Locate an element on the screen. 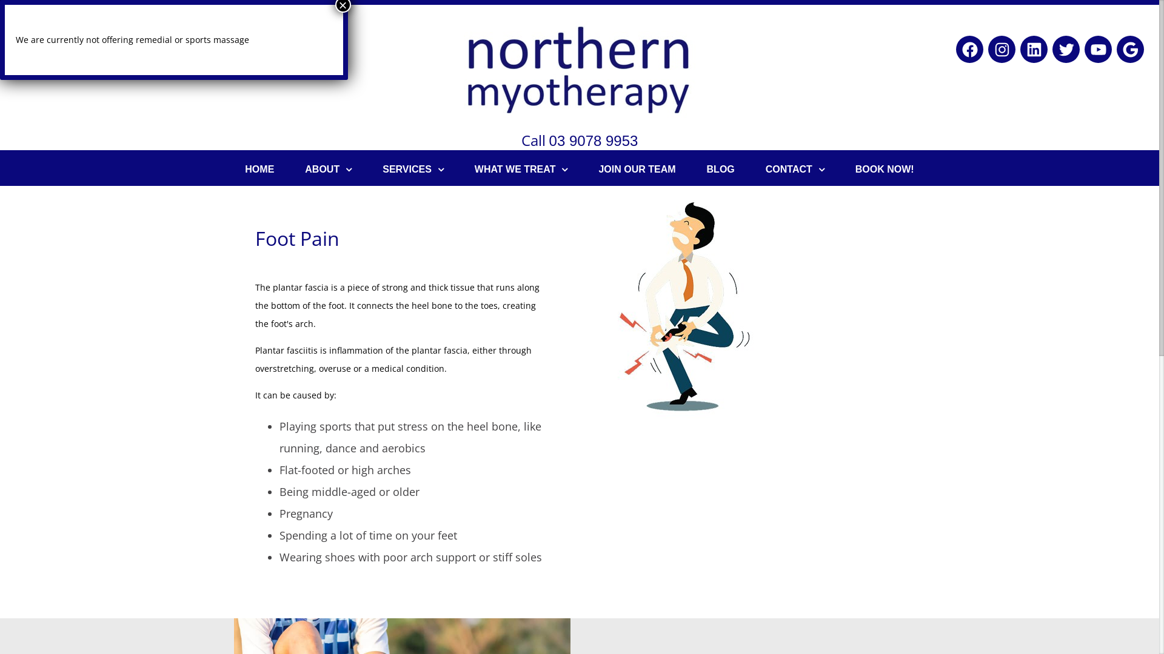 The image size is (1164, 654). JOIN OUR TEAM is located at coordinates (637, 170).